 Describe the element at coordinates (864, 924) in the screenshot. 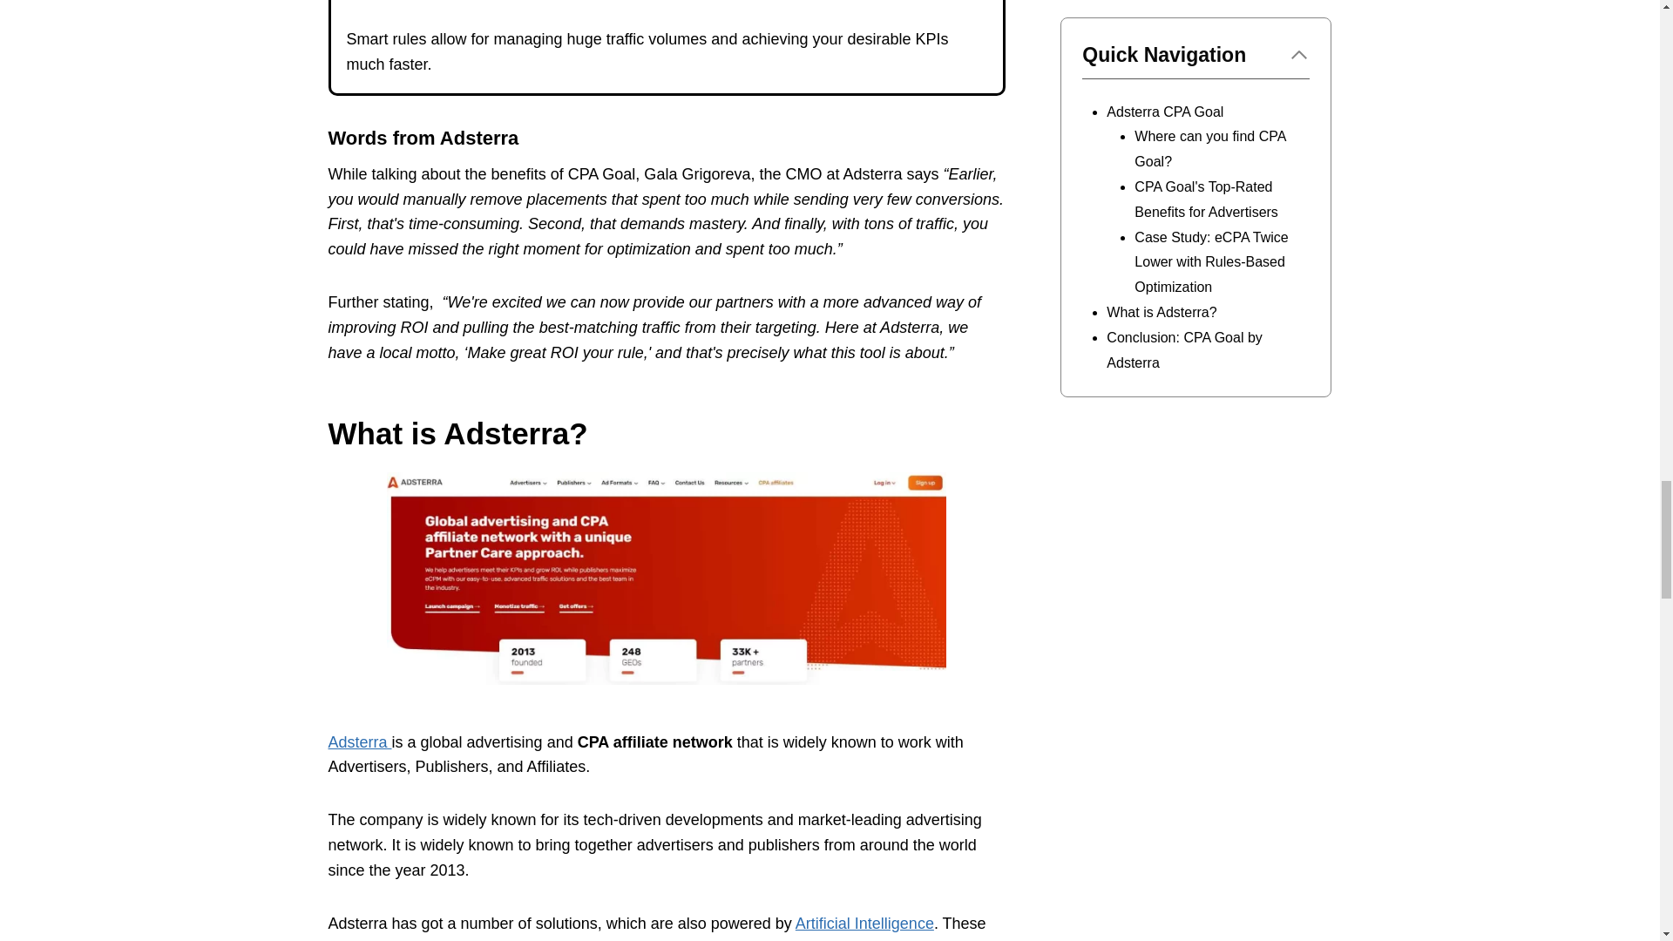

I see `Artificial Intelligence` at that location.